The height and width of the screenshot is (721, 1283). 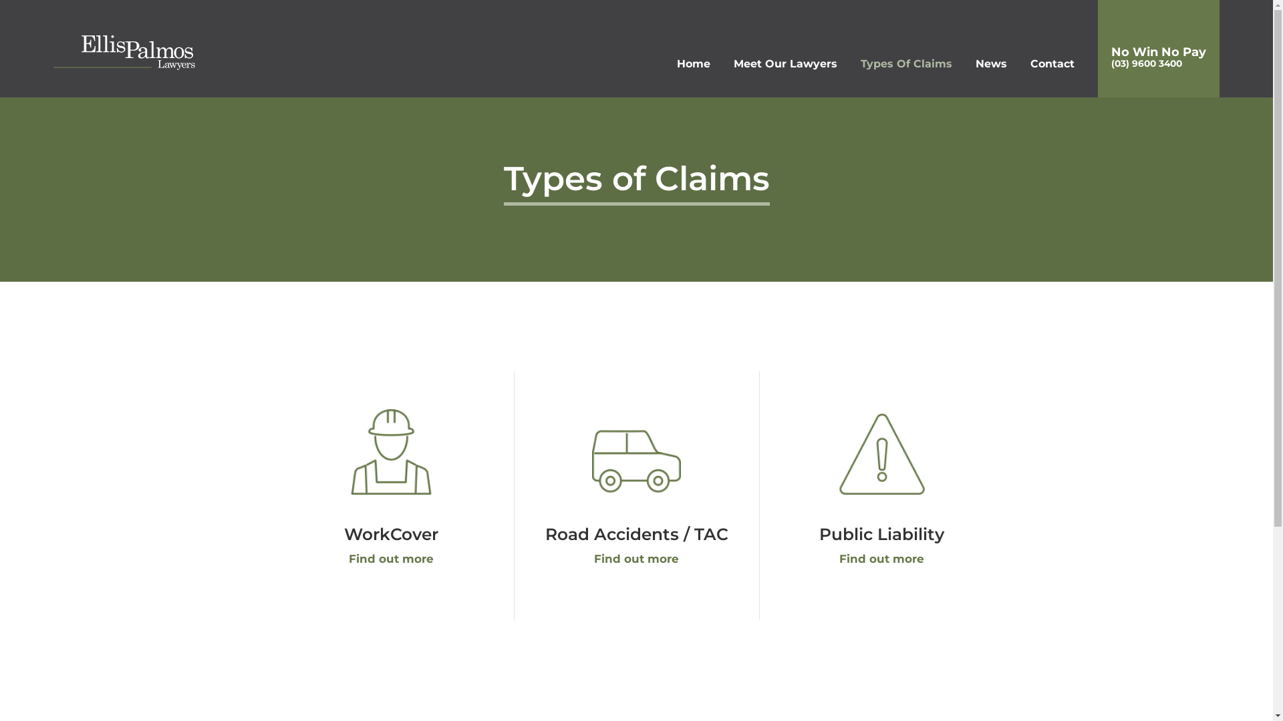 I want to click on WorkCover
Find out more, so click(x=391, y=491).